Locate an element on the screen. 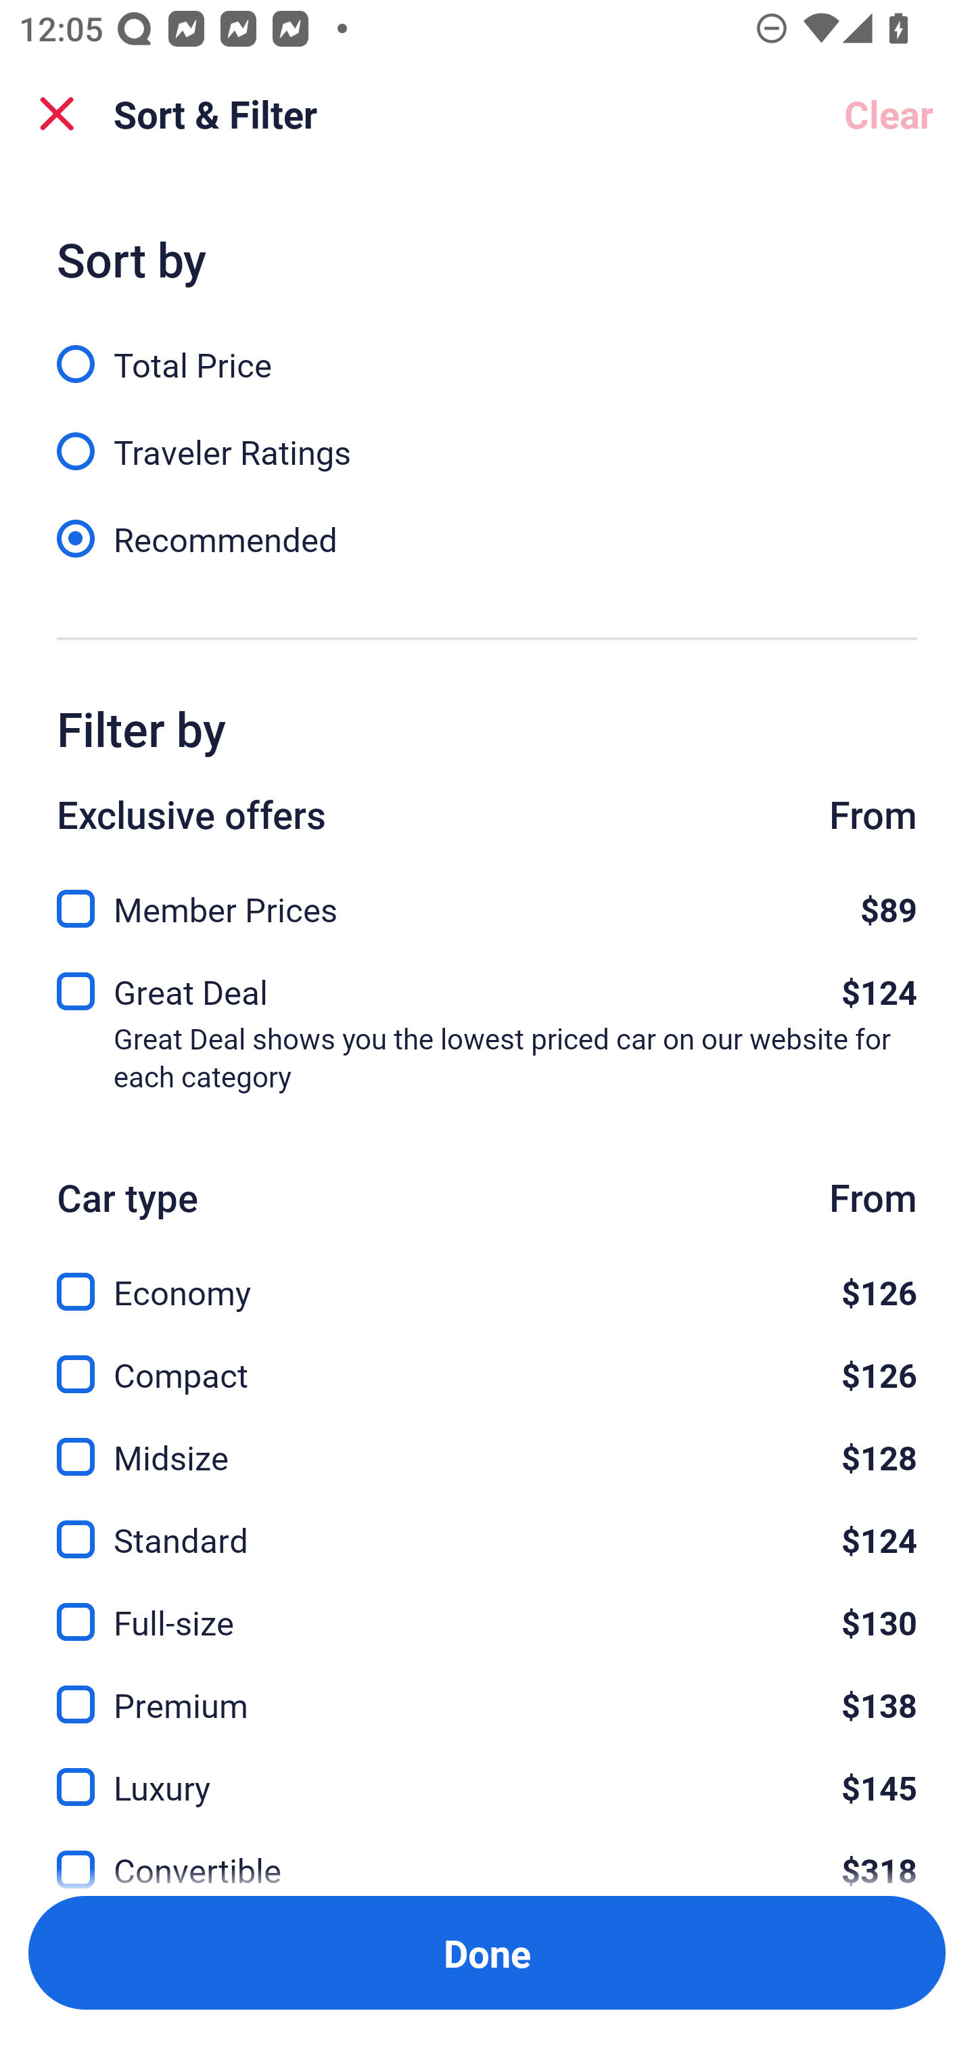  Midsize, $128 Midsize $128 is located at coordinates (487, 1441).